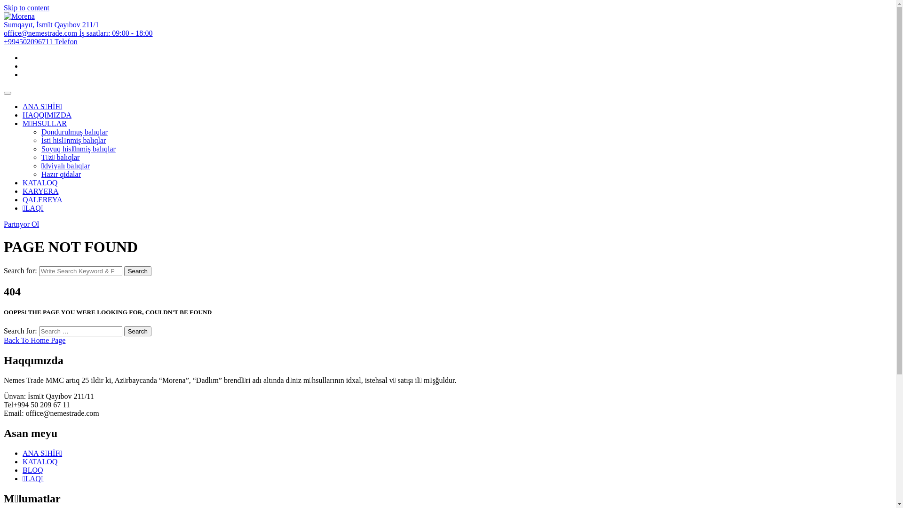 The height and width of the screenshot is (508, 903). Describe the element at coordinates (40, 183) in the screenshot. I see `KATALOQ` at that location.